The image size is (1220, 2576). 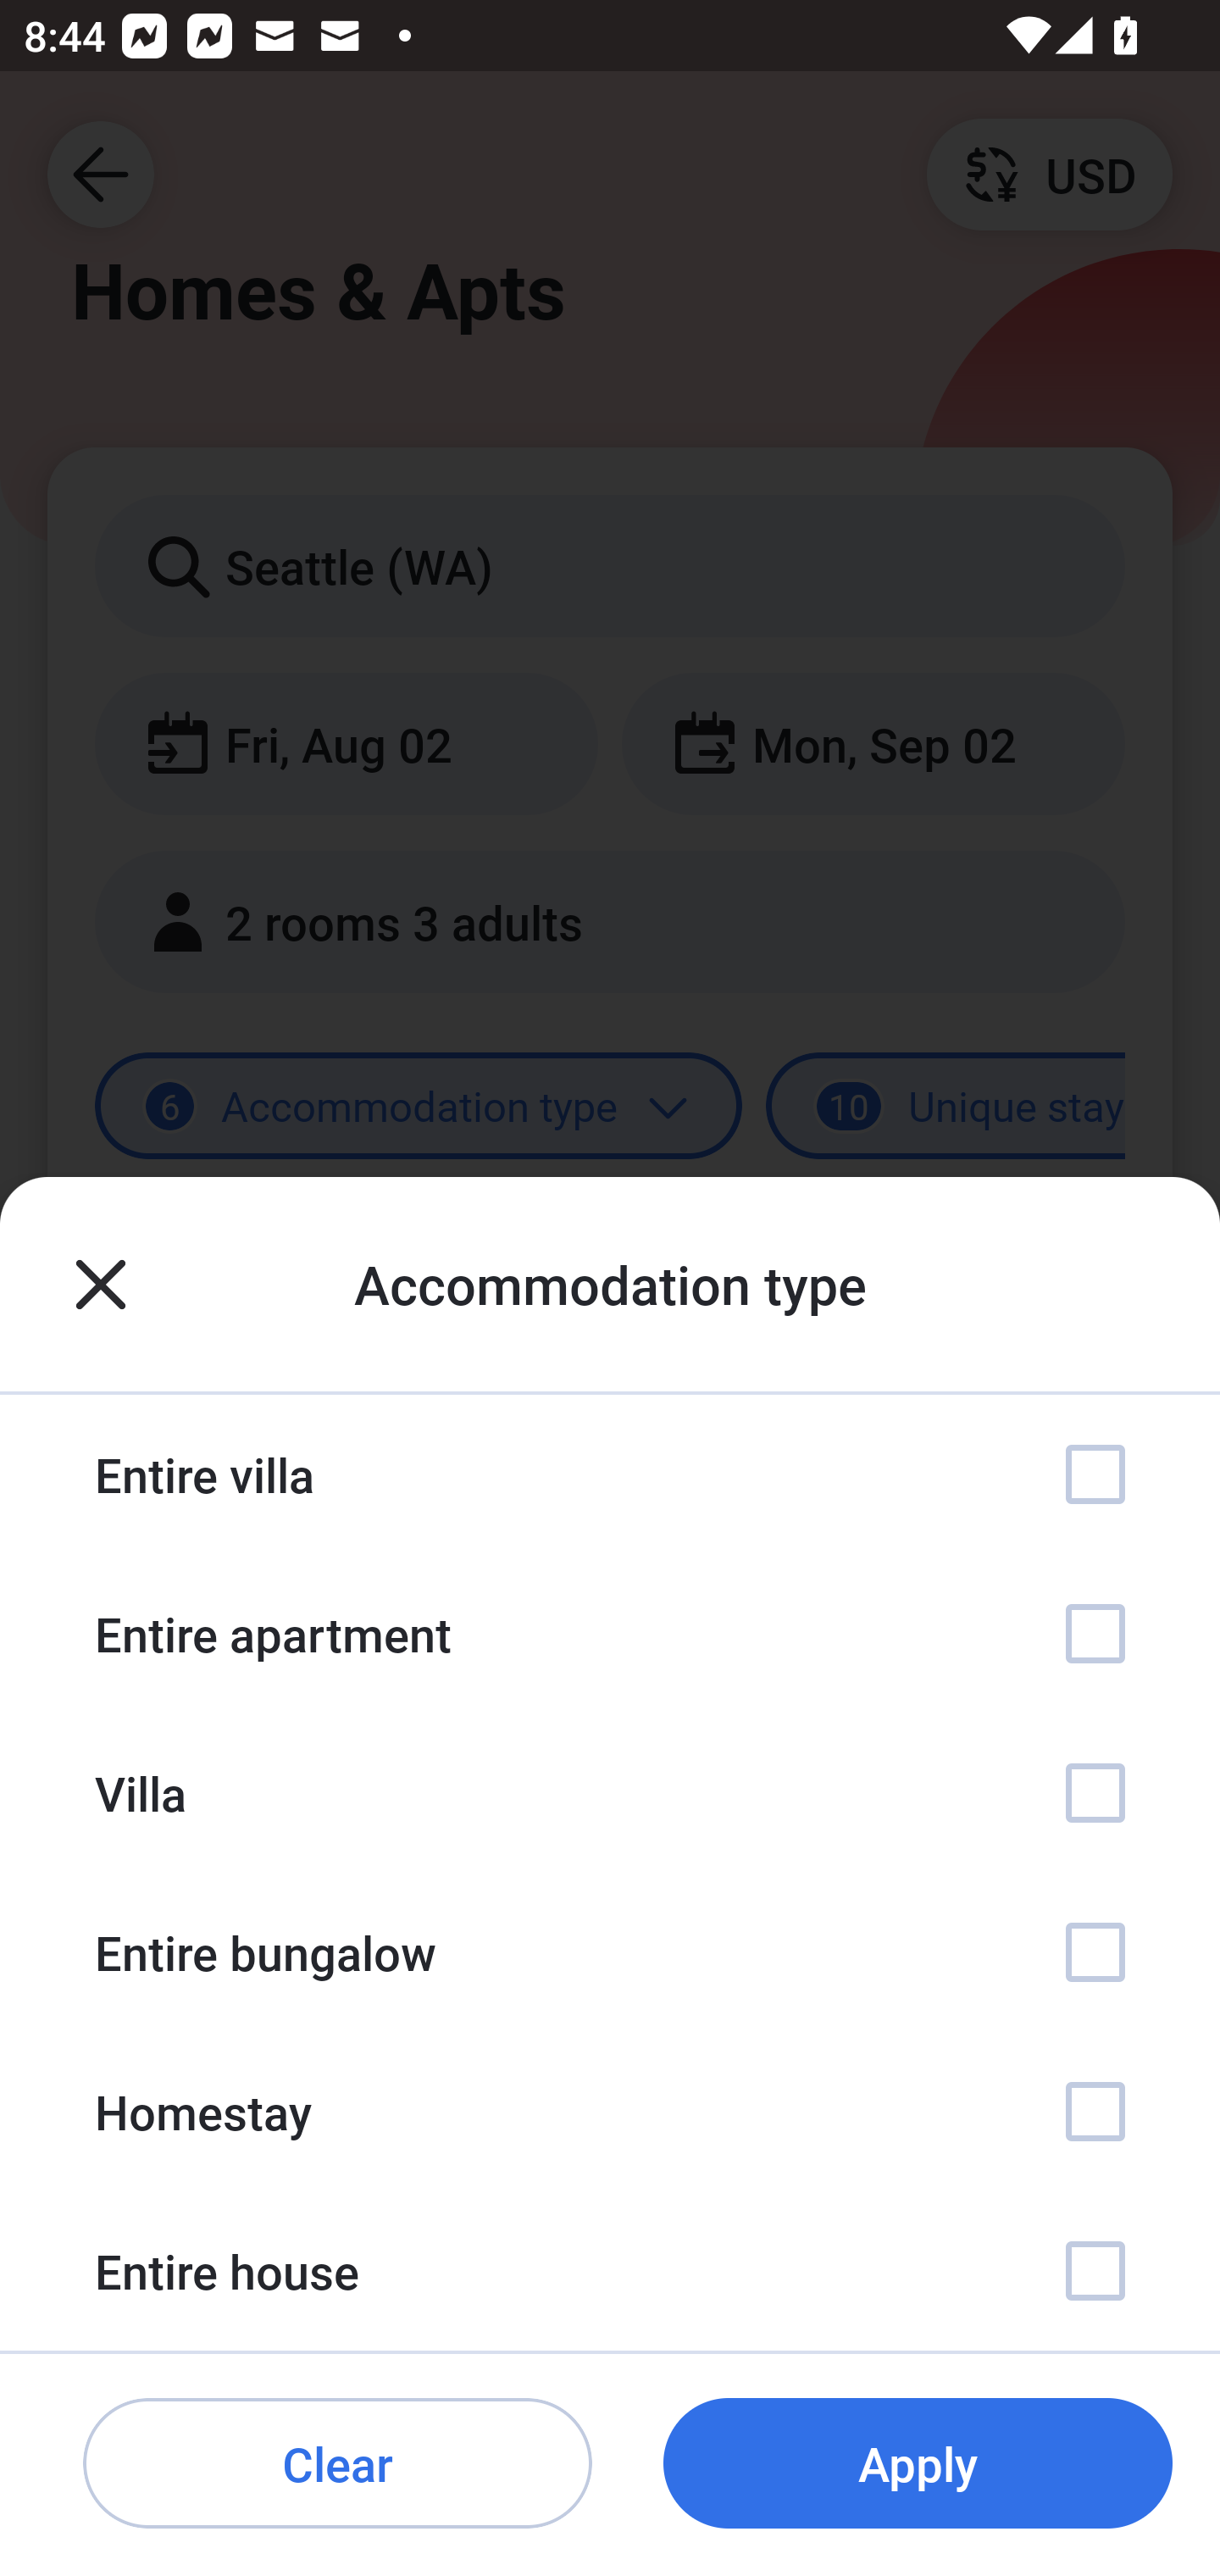 I want to click on Clear, so click(x=337, y=2464).